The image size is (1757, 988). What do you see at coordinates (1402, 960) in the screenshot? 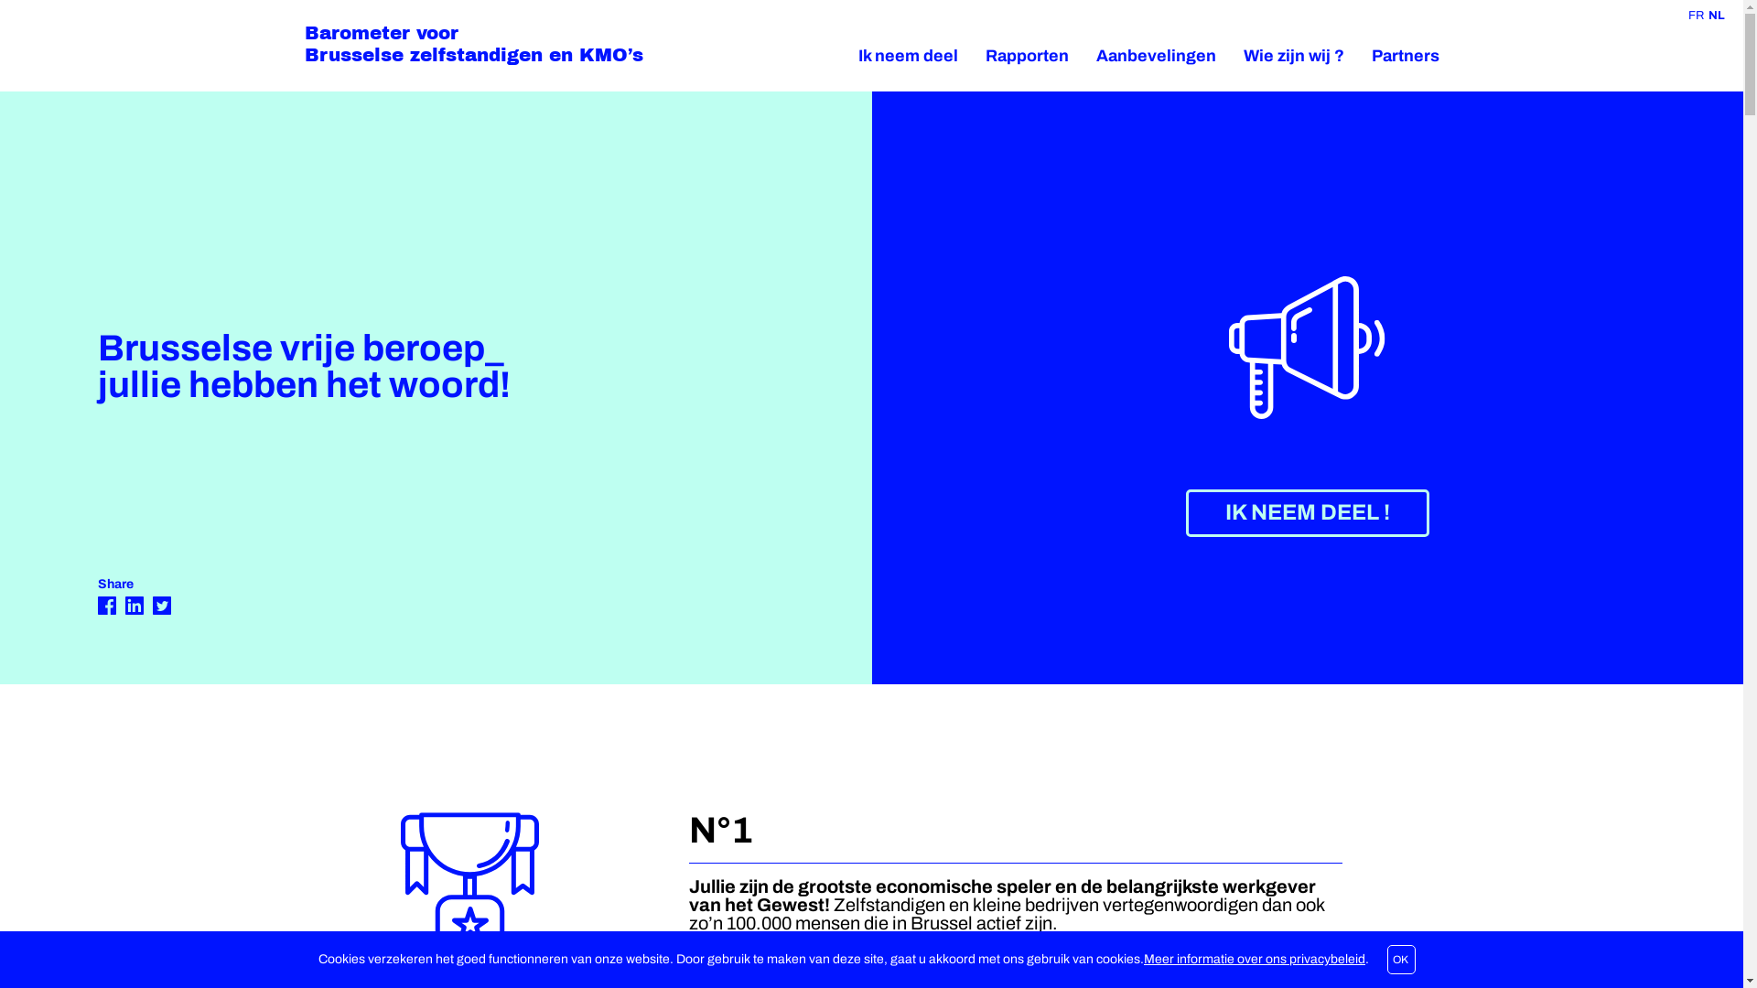
I see `OK` at bounding box center [1402, 960].